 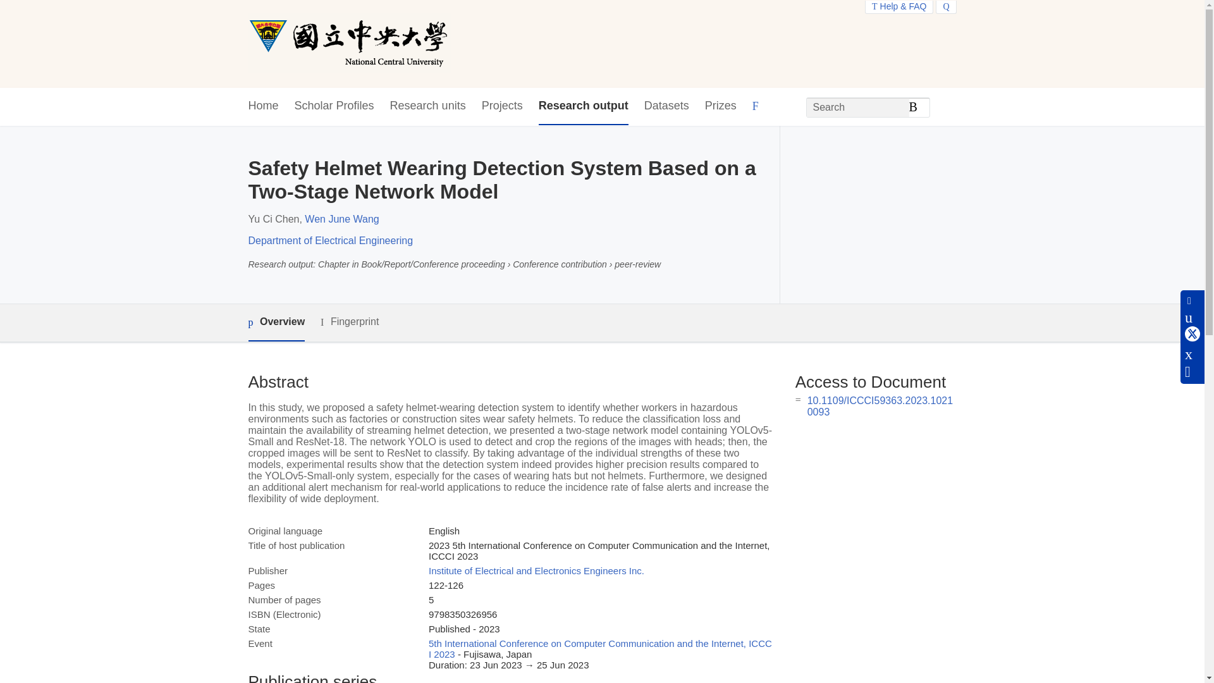 I want to click on Projects, so click(x=502, y=106).